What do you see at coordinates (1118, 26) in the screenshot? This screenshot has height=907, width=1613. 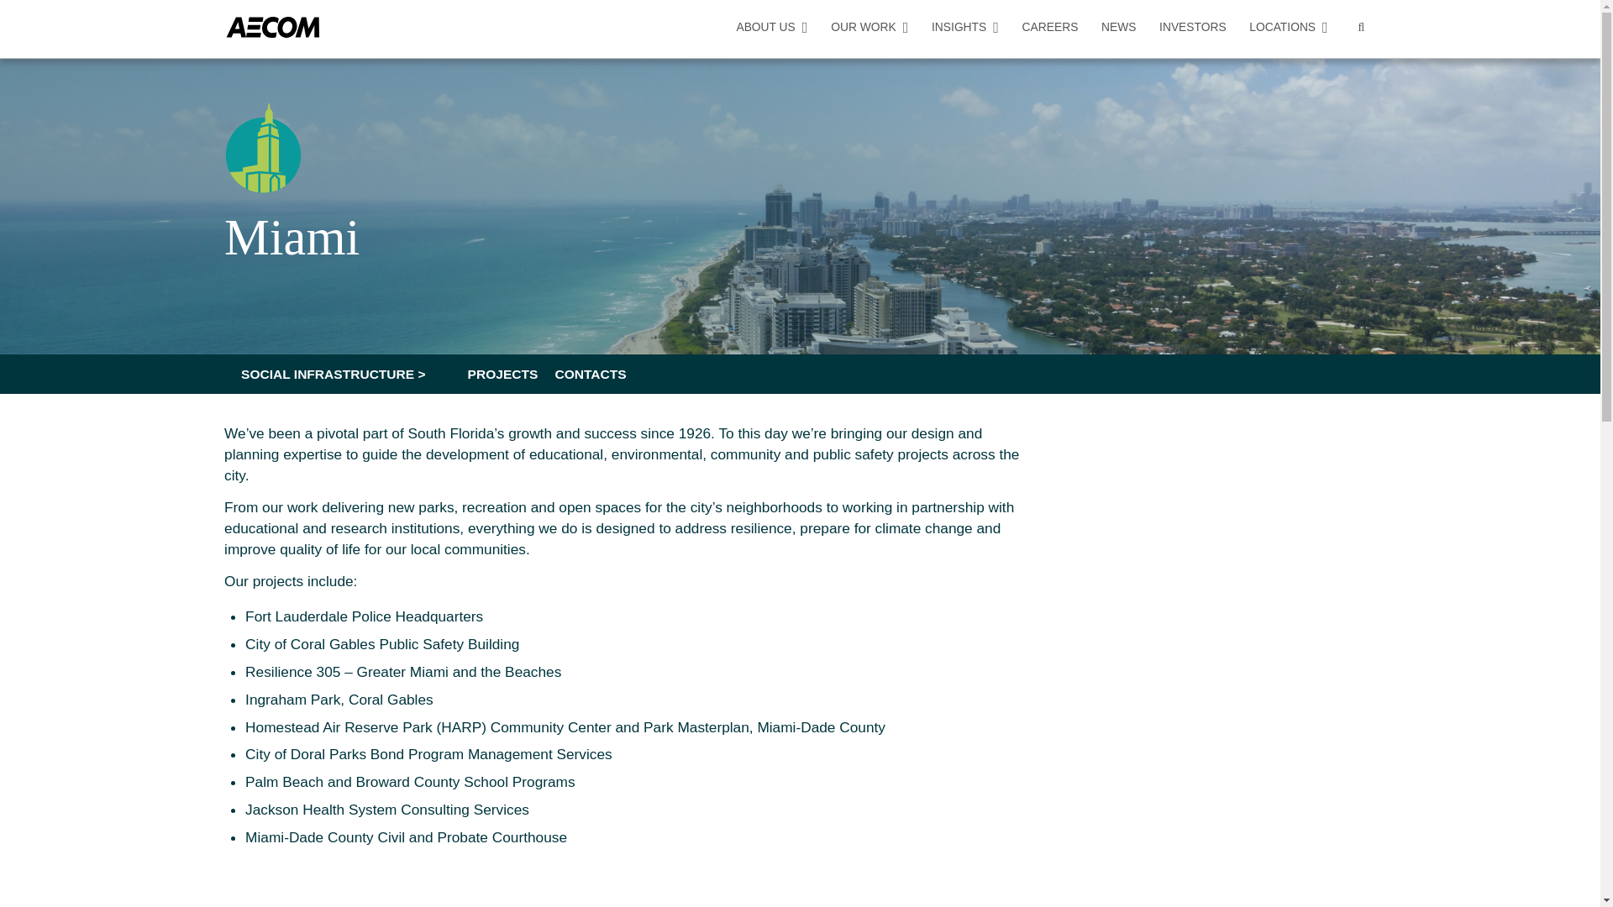 I see `NEWS` at bounding box center [1118, 26].